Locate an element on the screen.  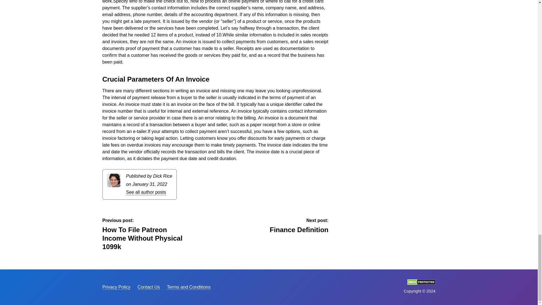
See all author posts is located at coordinates (116, 287).